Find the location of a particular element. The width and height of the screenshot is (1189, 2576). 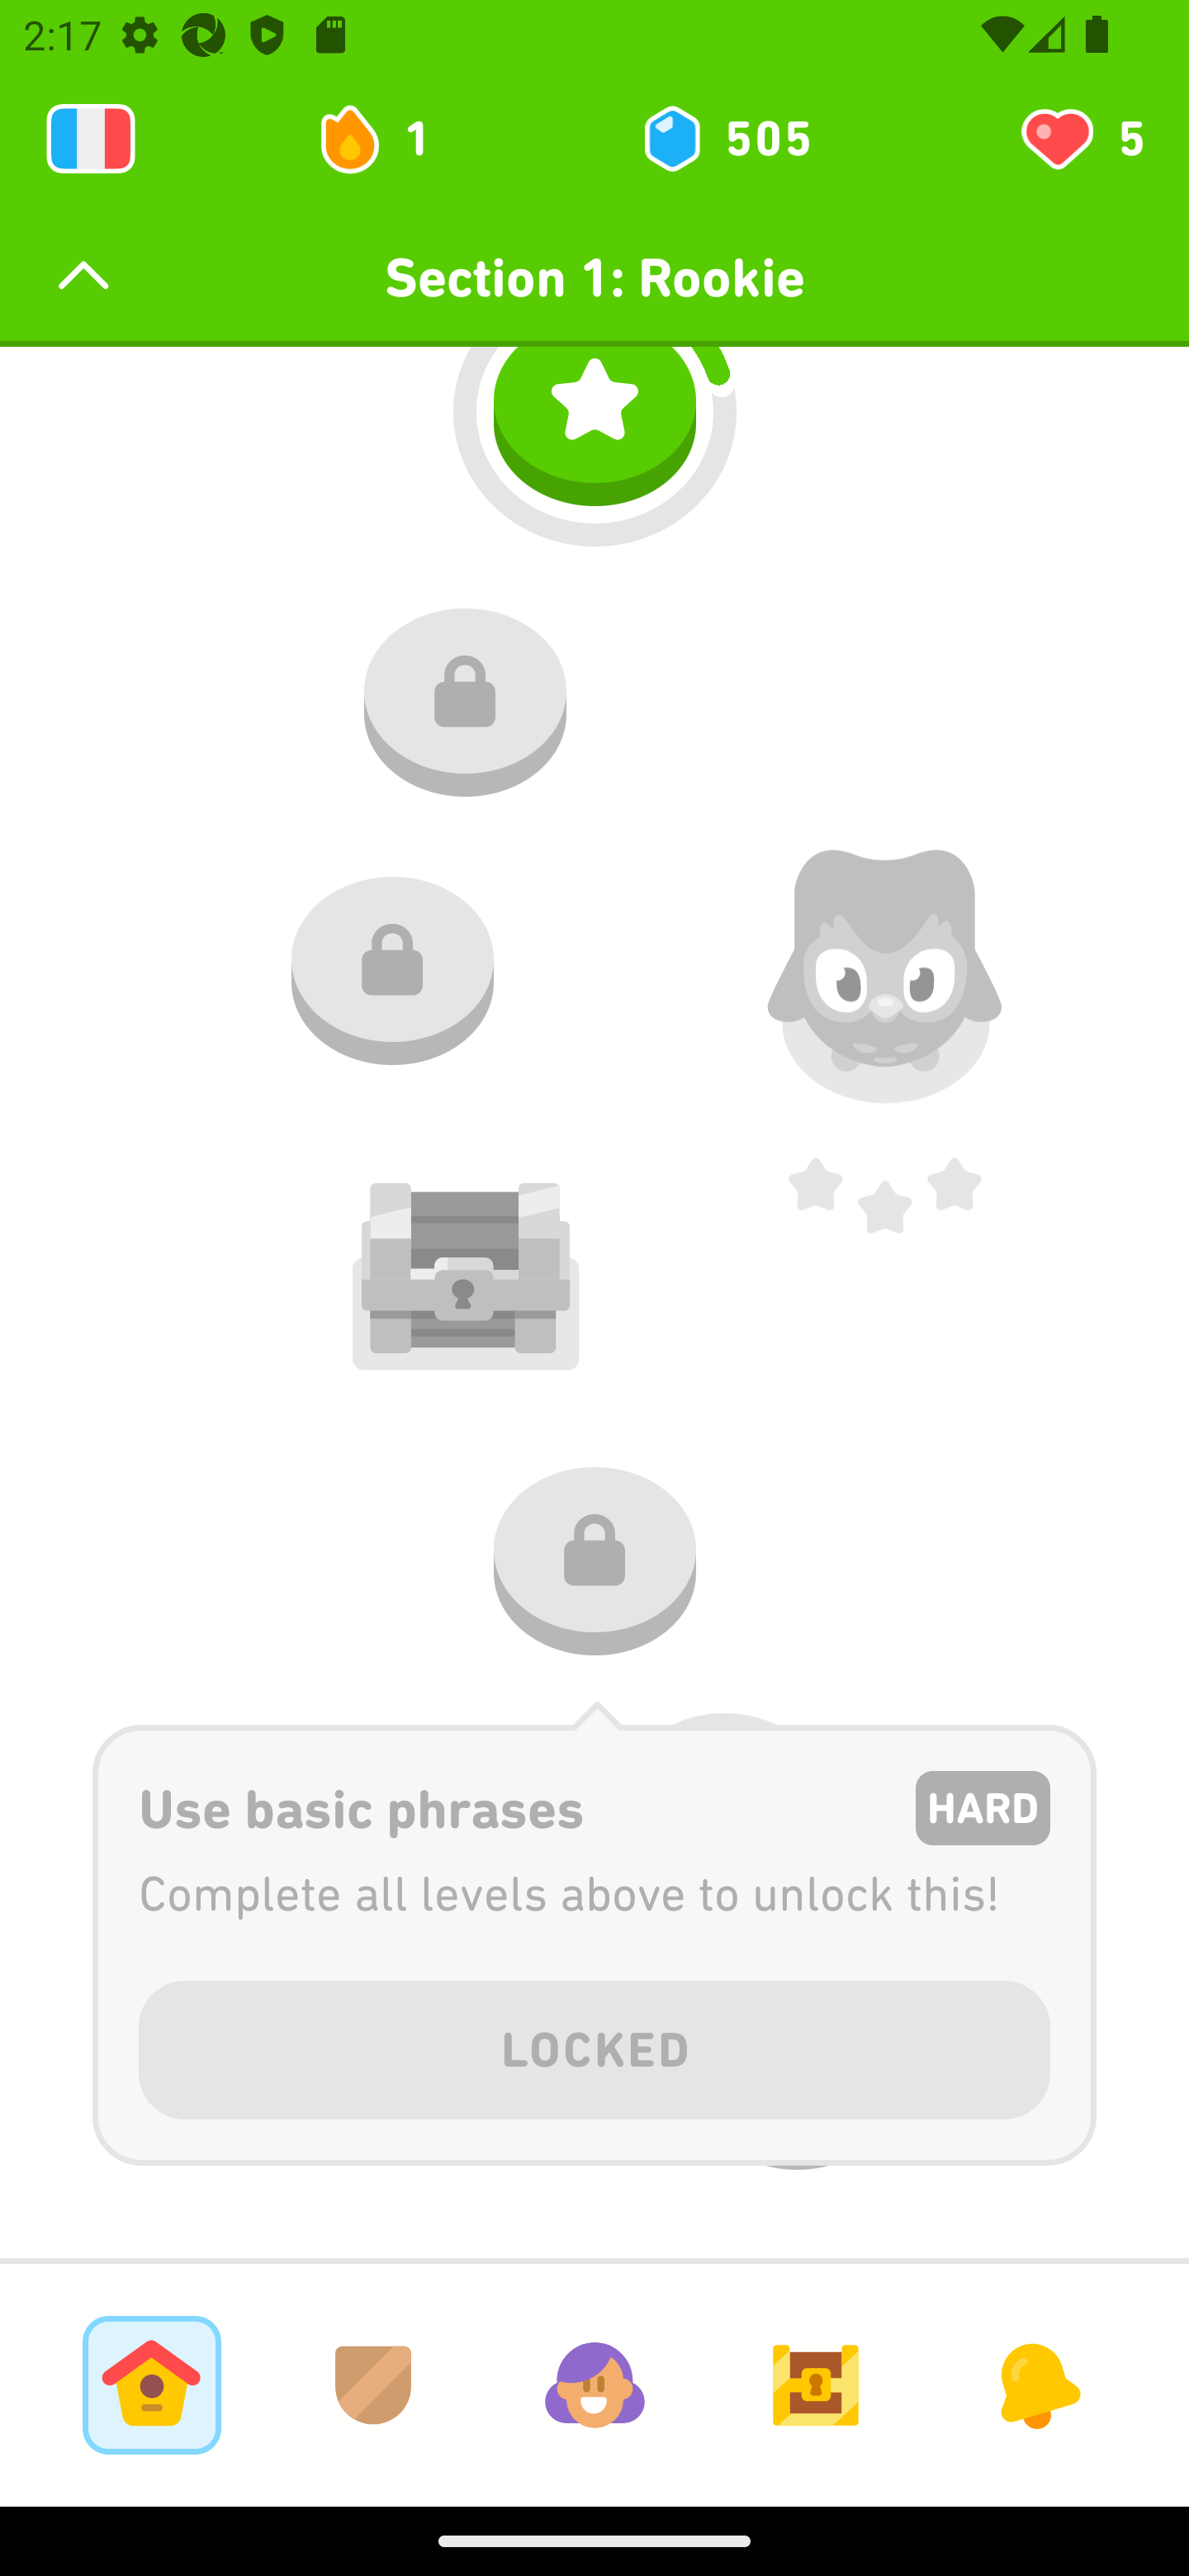

You have 5 hearts left 5 is located at coordinates (1080, 139).